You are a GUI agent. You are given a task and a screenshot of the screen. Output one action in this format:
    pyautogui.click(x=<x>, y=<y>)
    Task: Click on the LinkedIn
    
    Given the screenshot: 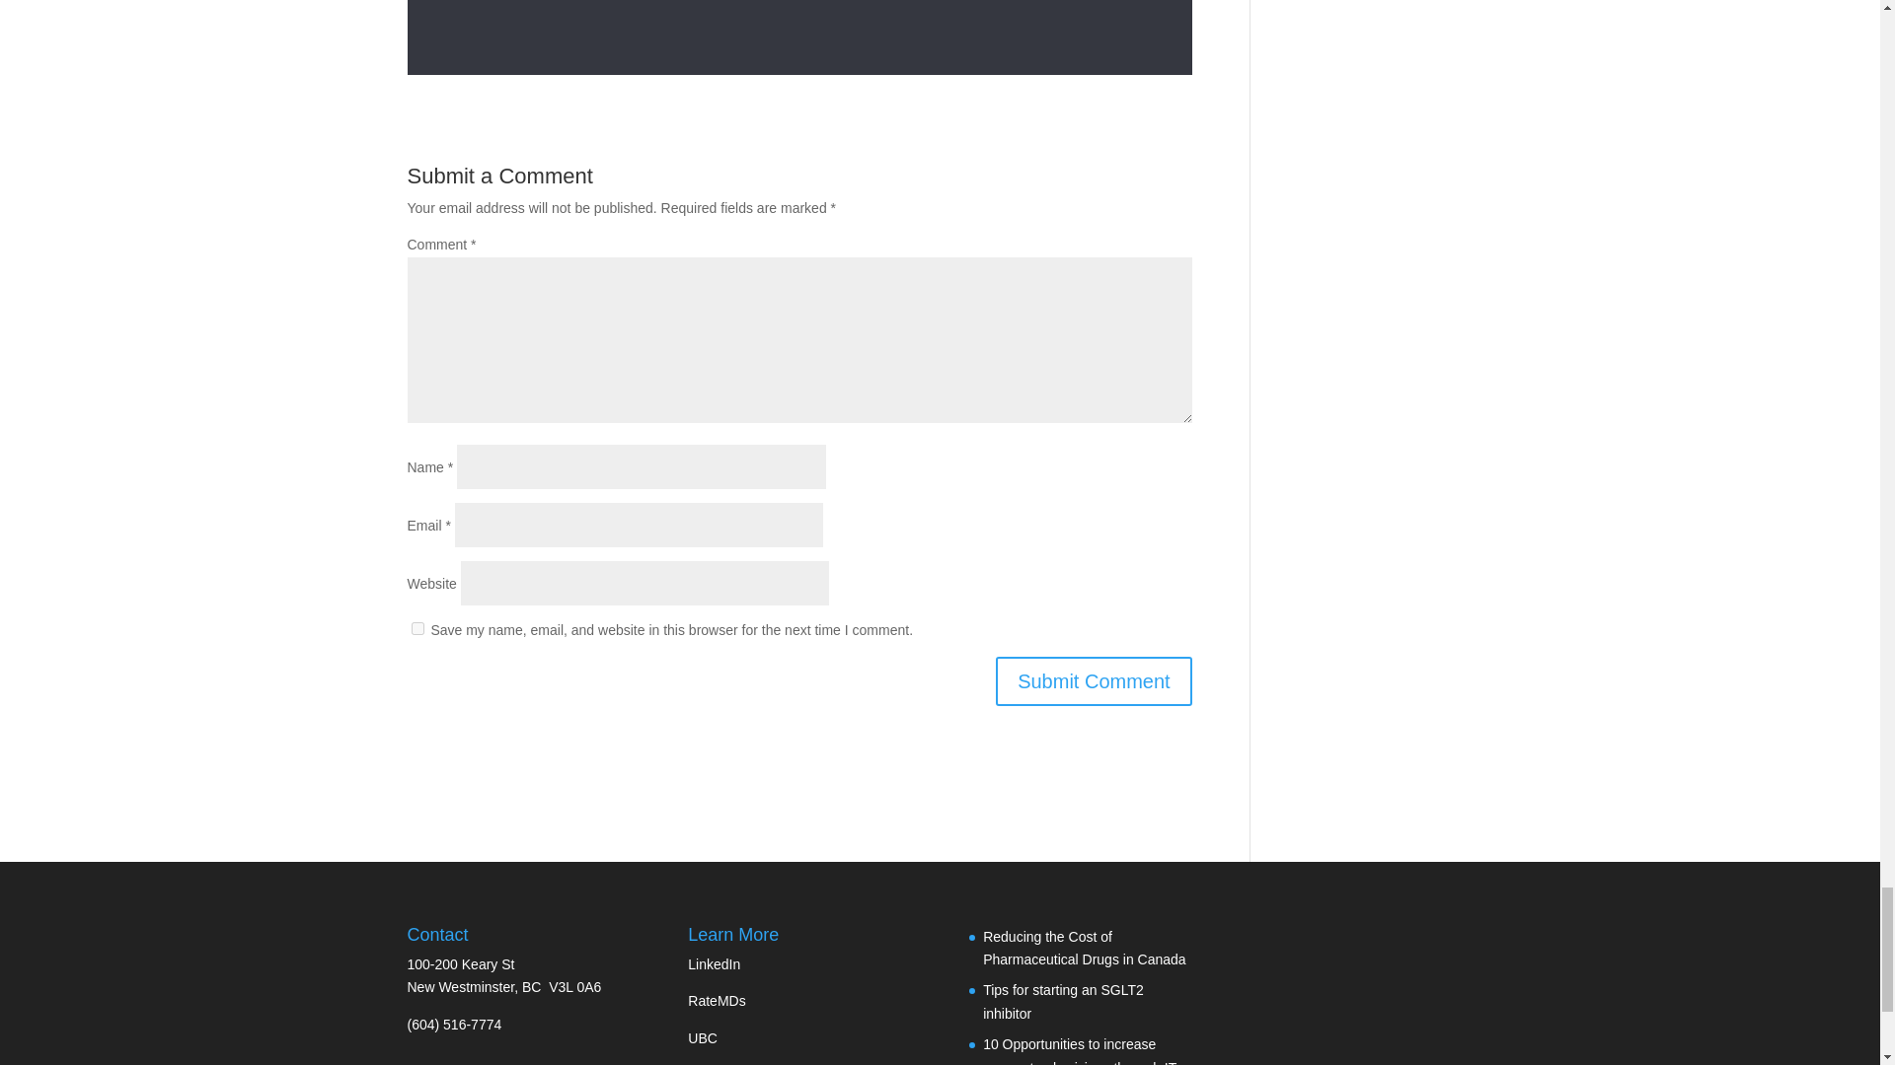 What is the action you would take?
    pyautogui.click(x=714, y=964)
    